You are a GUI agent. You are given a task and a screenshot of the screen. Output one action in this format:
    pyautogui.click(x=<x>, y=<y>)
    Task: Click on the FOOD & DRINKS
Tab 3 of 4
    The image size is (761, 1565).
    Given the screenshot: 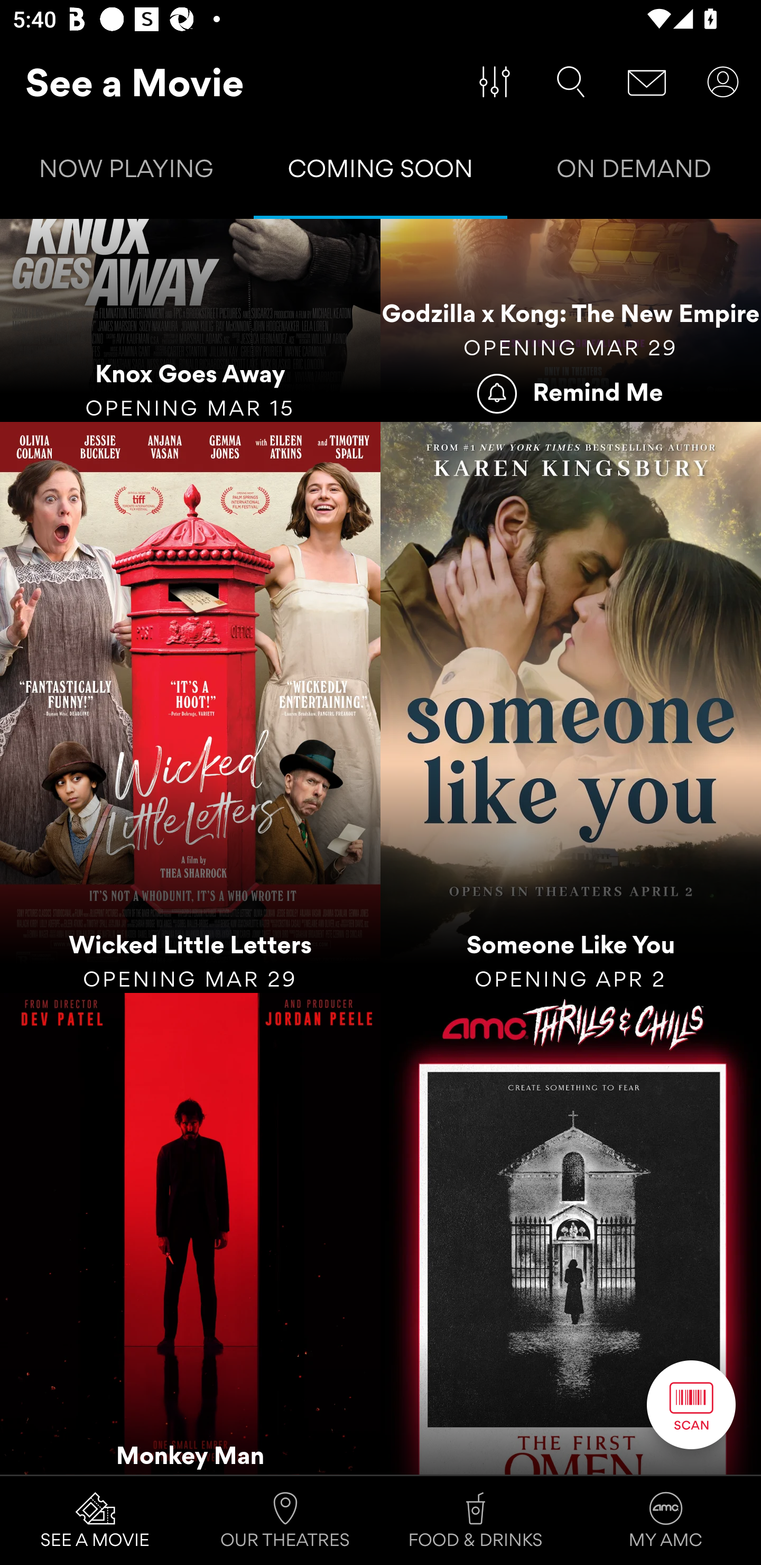 What is the action you would take?
    pyautogui.click(x=476, y=1521)
    